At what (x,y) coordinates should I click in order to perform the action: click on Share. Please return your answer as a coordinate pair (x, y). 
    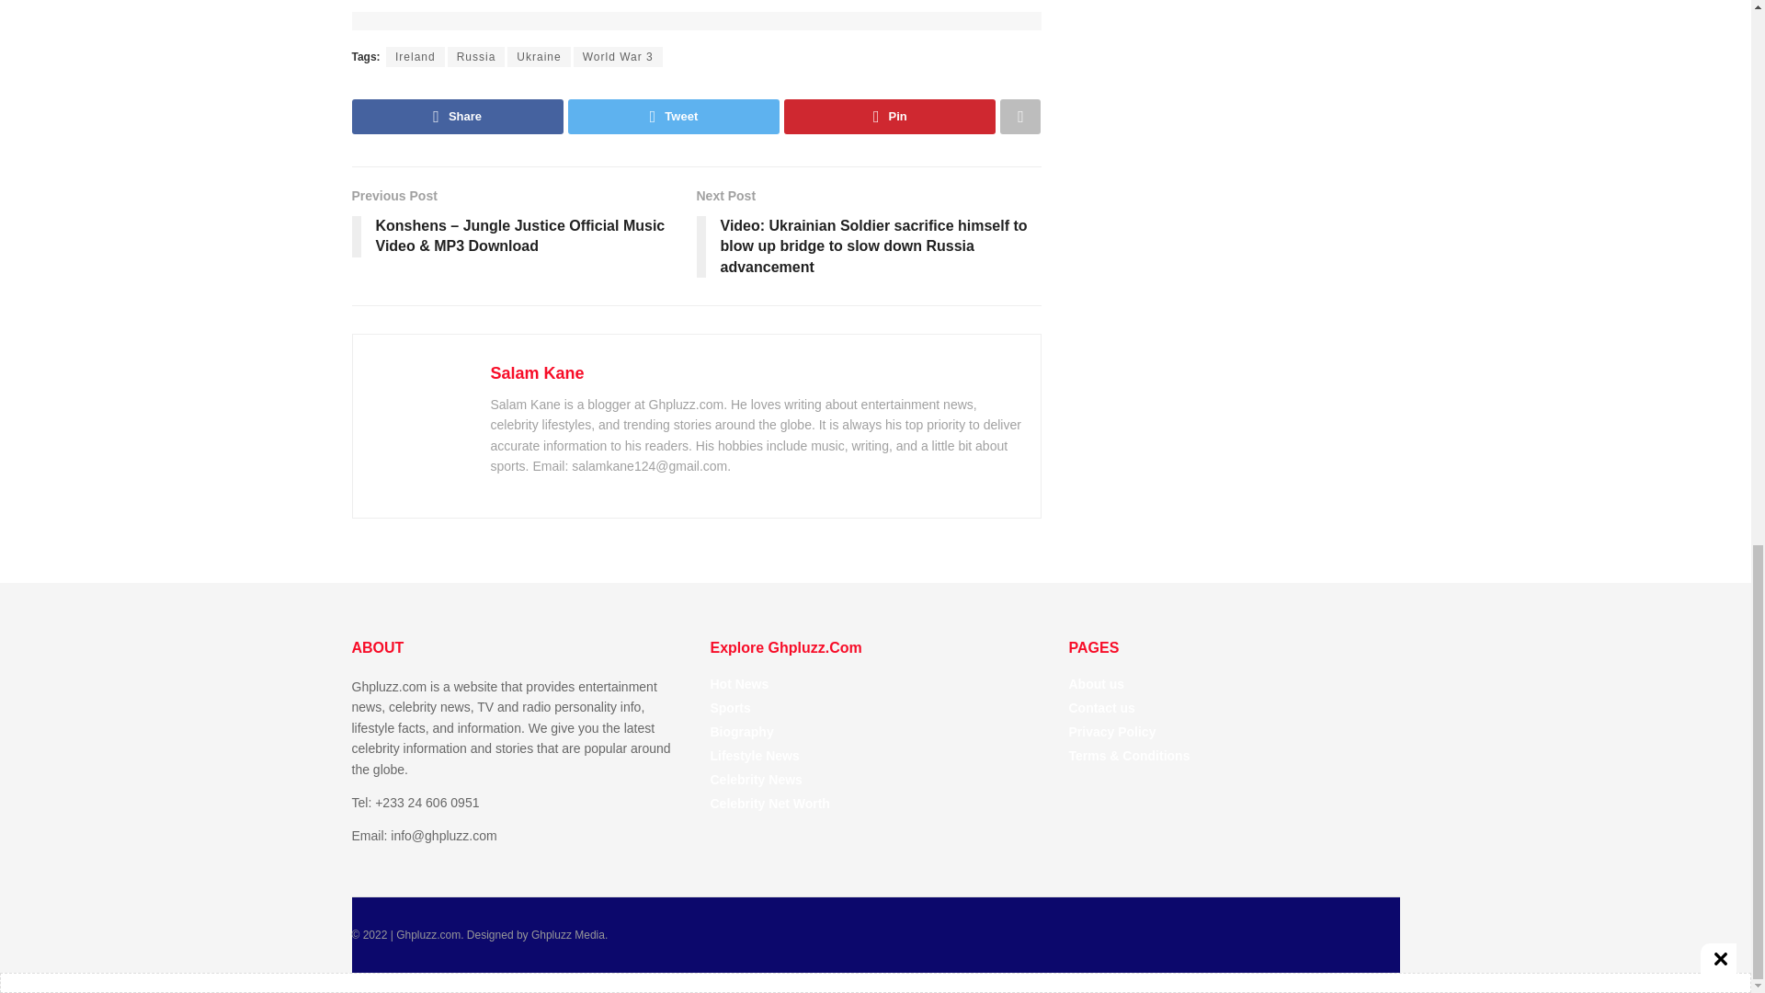
    Looking at the image, I should click on (457, 116).